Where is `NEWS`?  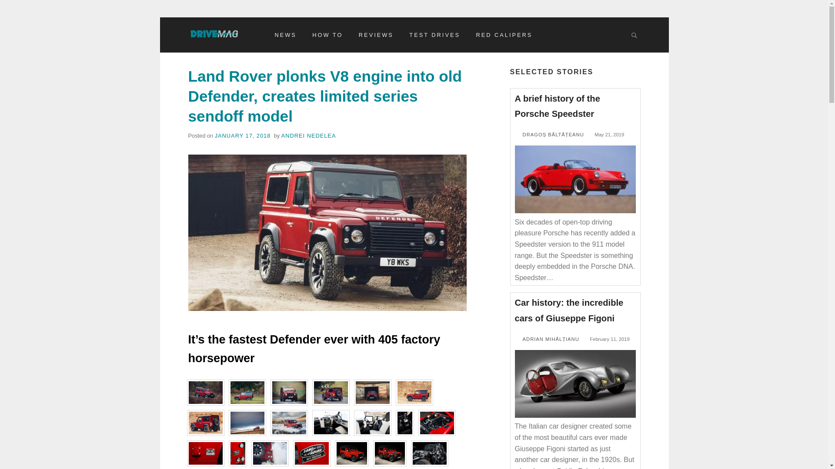
NEWS is located at coordinates (285, 35).